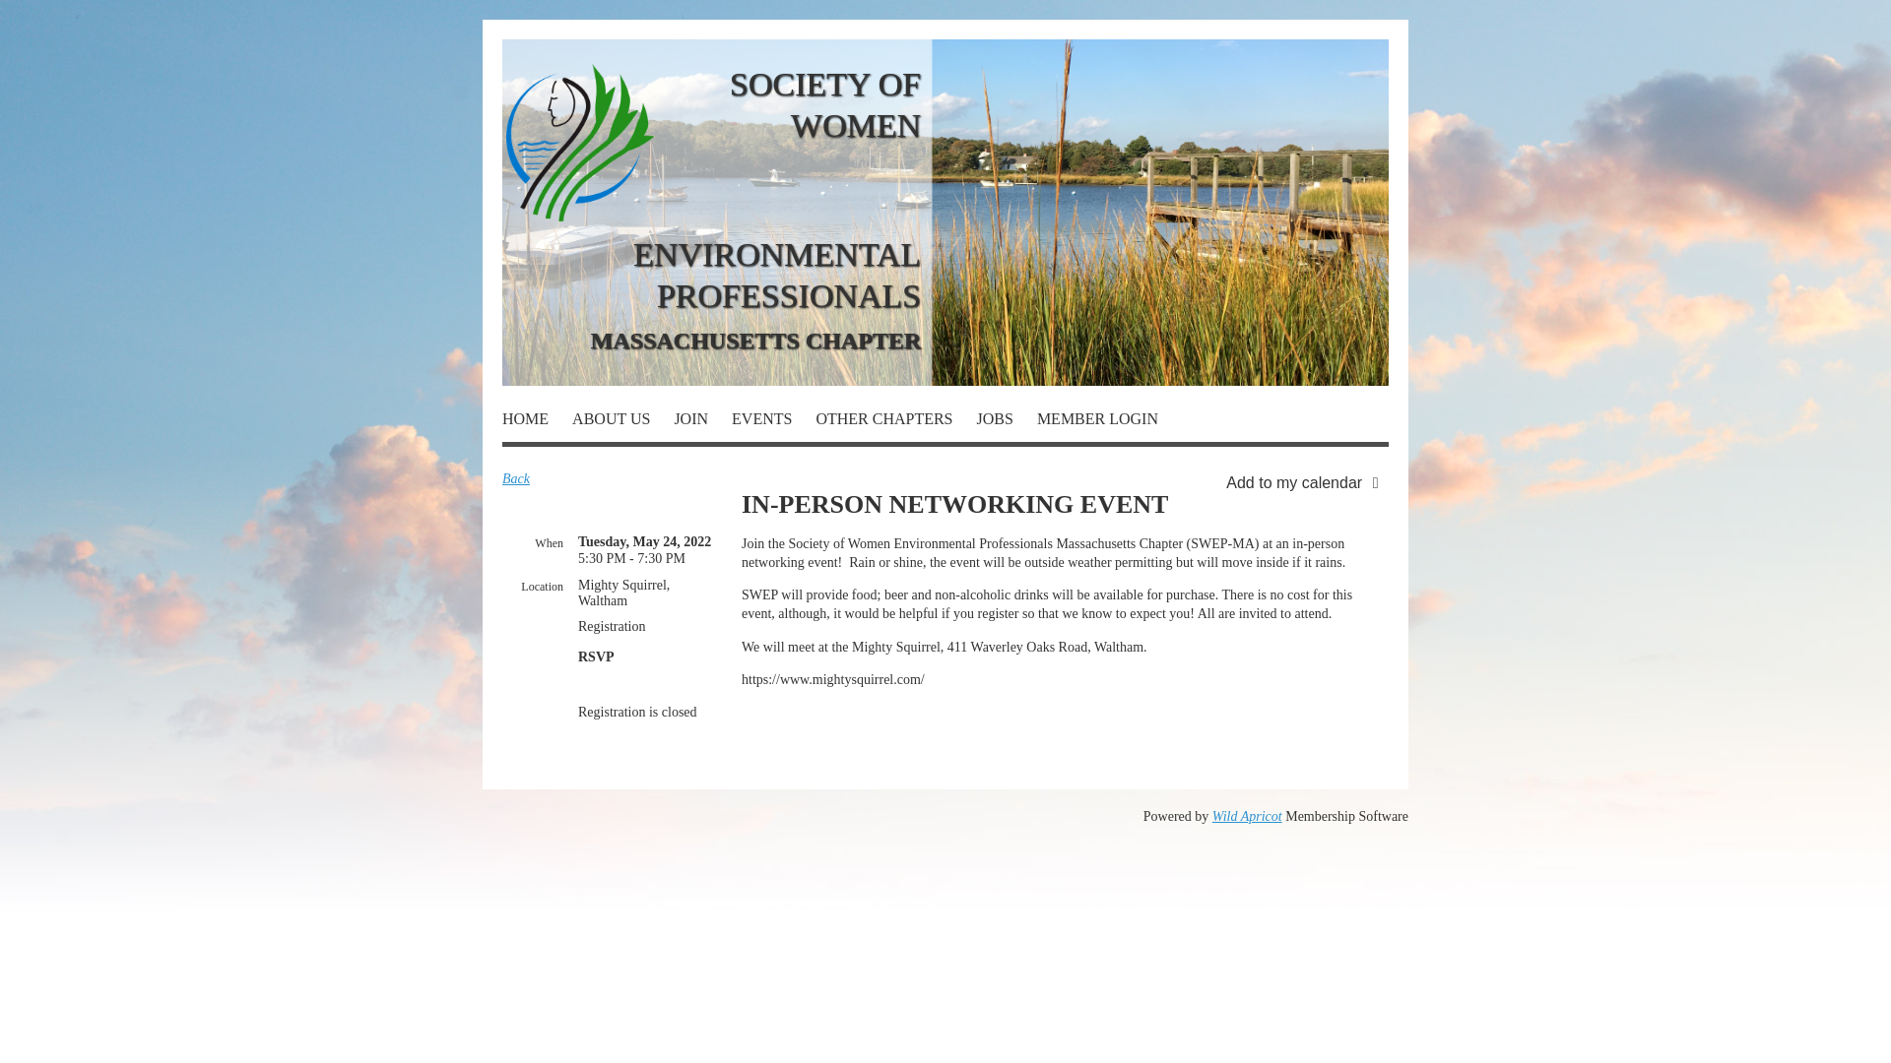  Describe the element at coordinates (1007, 423) in the screenshot. I see `JOBS` at that location.